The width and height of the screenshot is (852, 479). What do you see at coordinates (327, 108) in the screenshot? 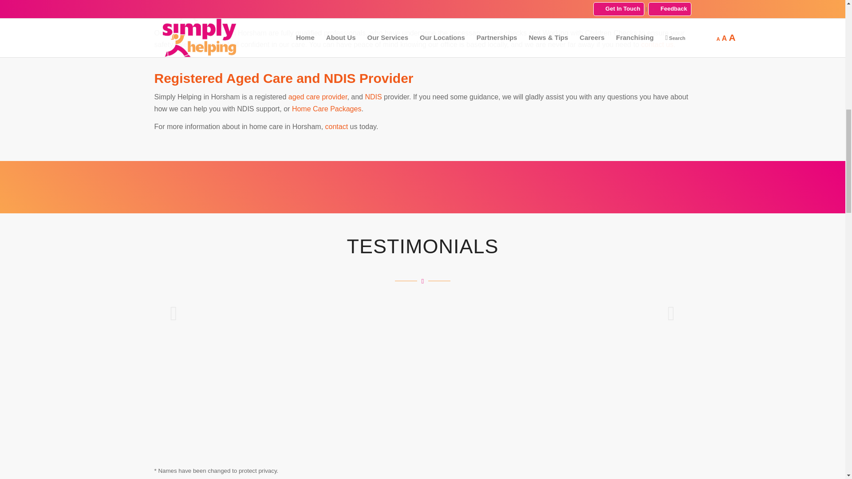
I see `Home Care Packages` at bounding box center [327, 108].